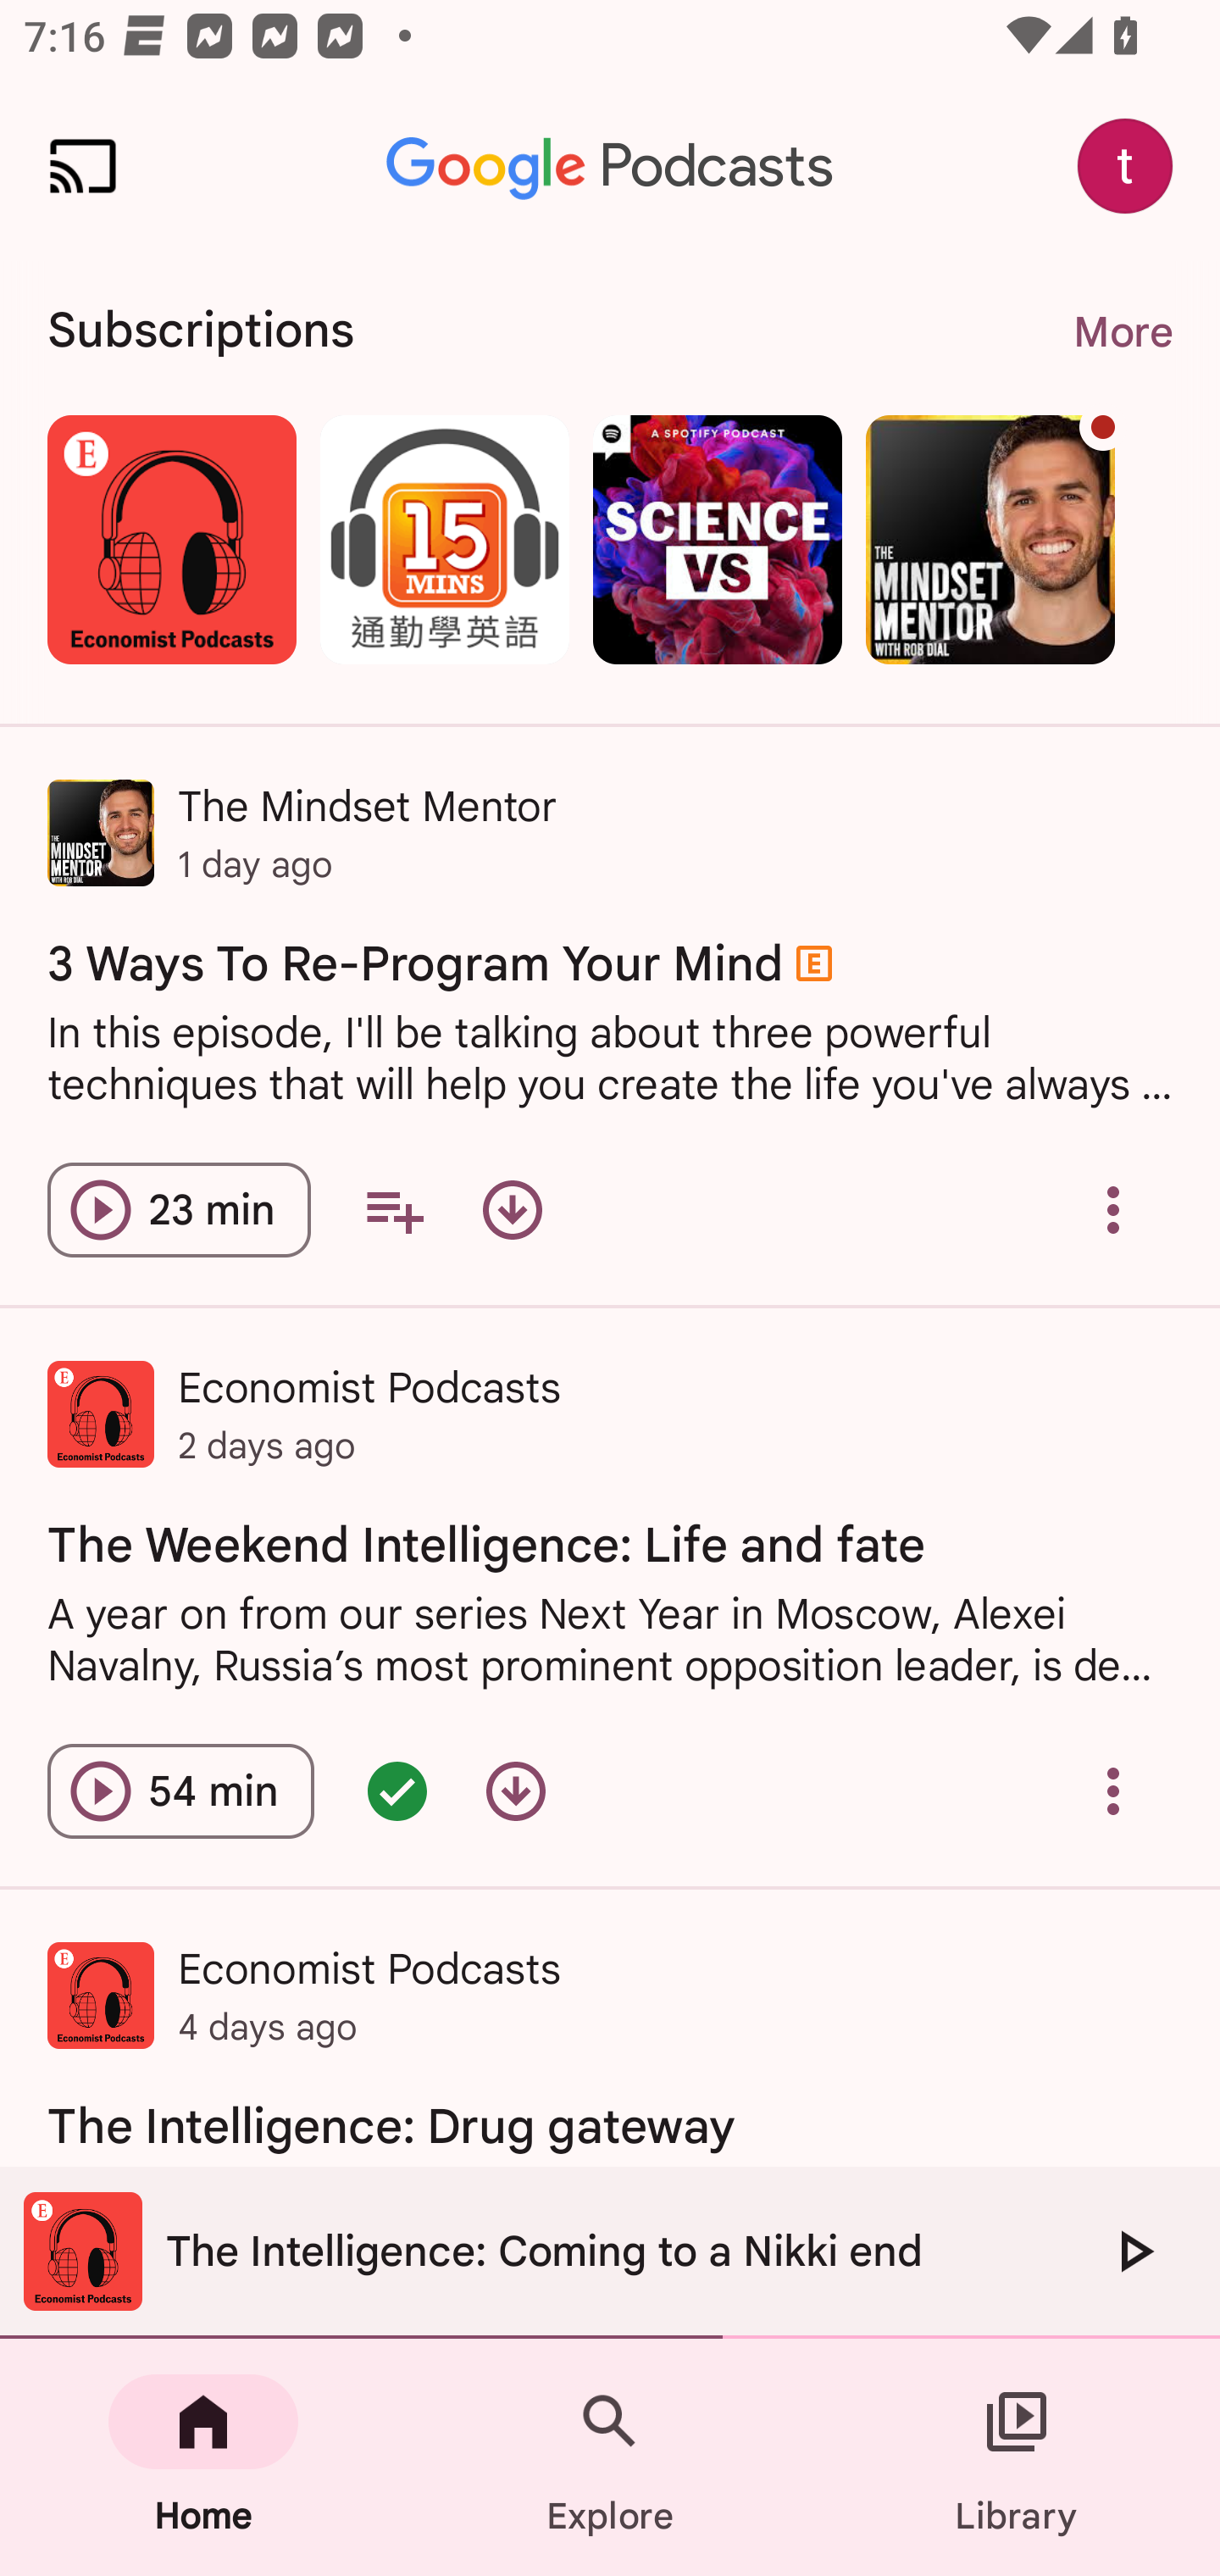  What do you see at coordinates (1113, 1208) in the screenshot?
I see `Overflow menu` at bounding box center [1113, 1208].